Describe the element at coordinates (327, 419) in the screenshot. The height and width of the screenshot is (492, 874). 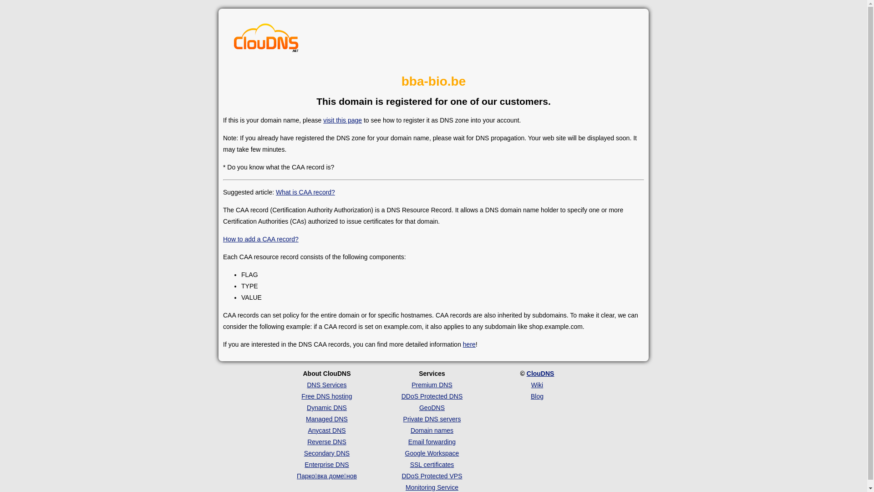
I see `Managed DNS` at that location.